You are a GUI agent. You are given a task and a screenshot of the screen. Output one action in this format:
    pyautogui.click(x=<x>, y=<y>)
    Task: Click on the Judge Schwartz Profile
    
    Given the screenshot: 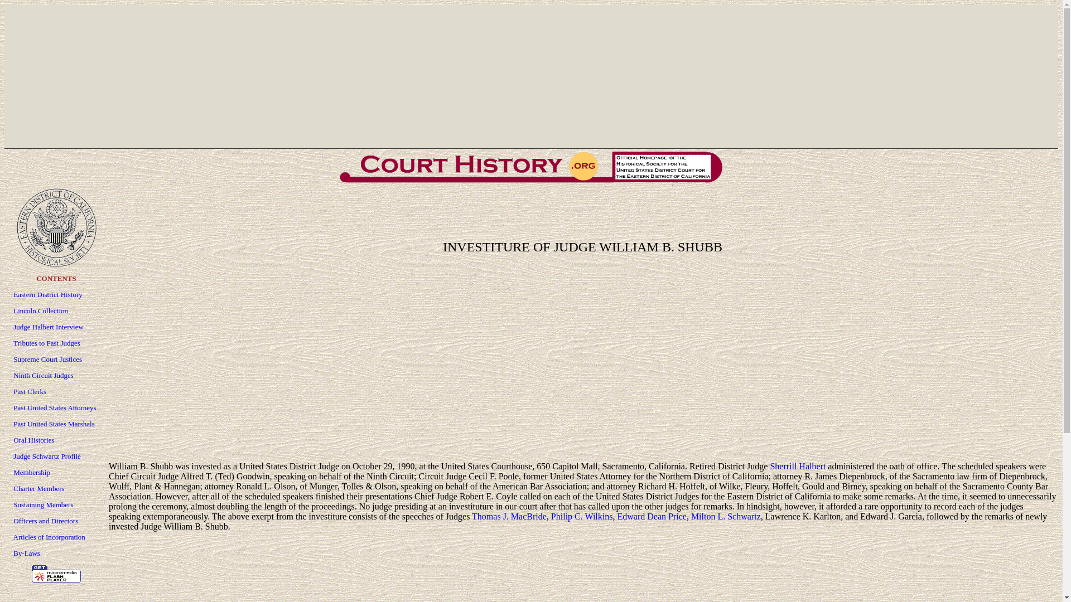 What is the action you would take?
    pyautogui.click(x=47, y=456)
    